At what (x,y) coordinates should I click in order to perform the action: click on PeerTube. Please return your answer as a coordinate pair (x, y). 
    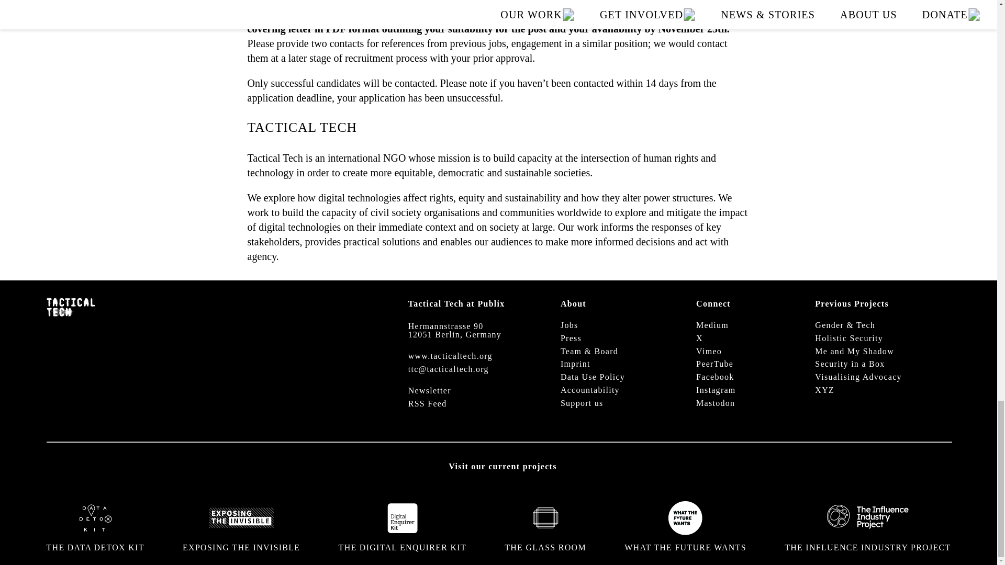
    Looking at the image, I should click on (715, 364).